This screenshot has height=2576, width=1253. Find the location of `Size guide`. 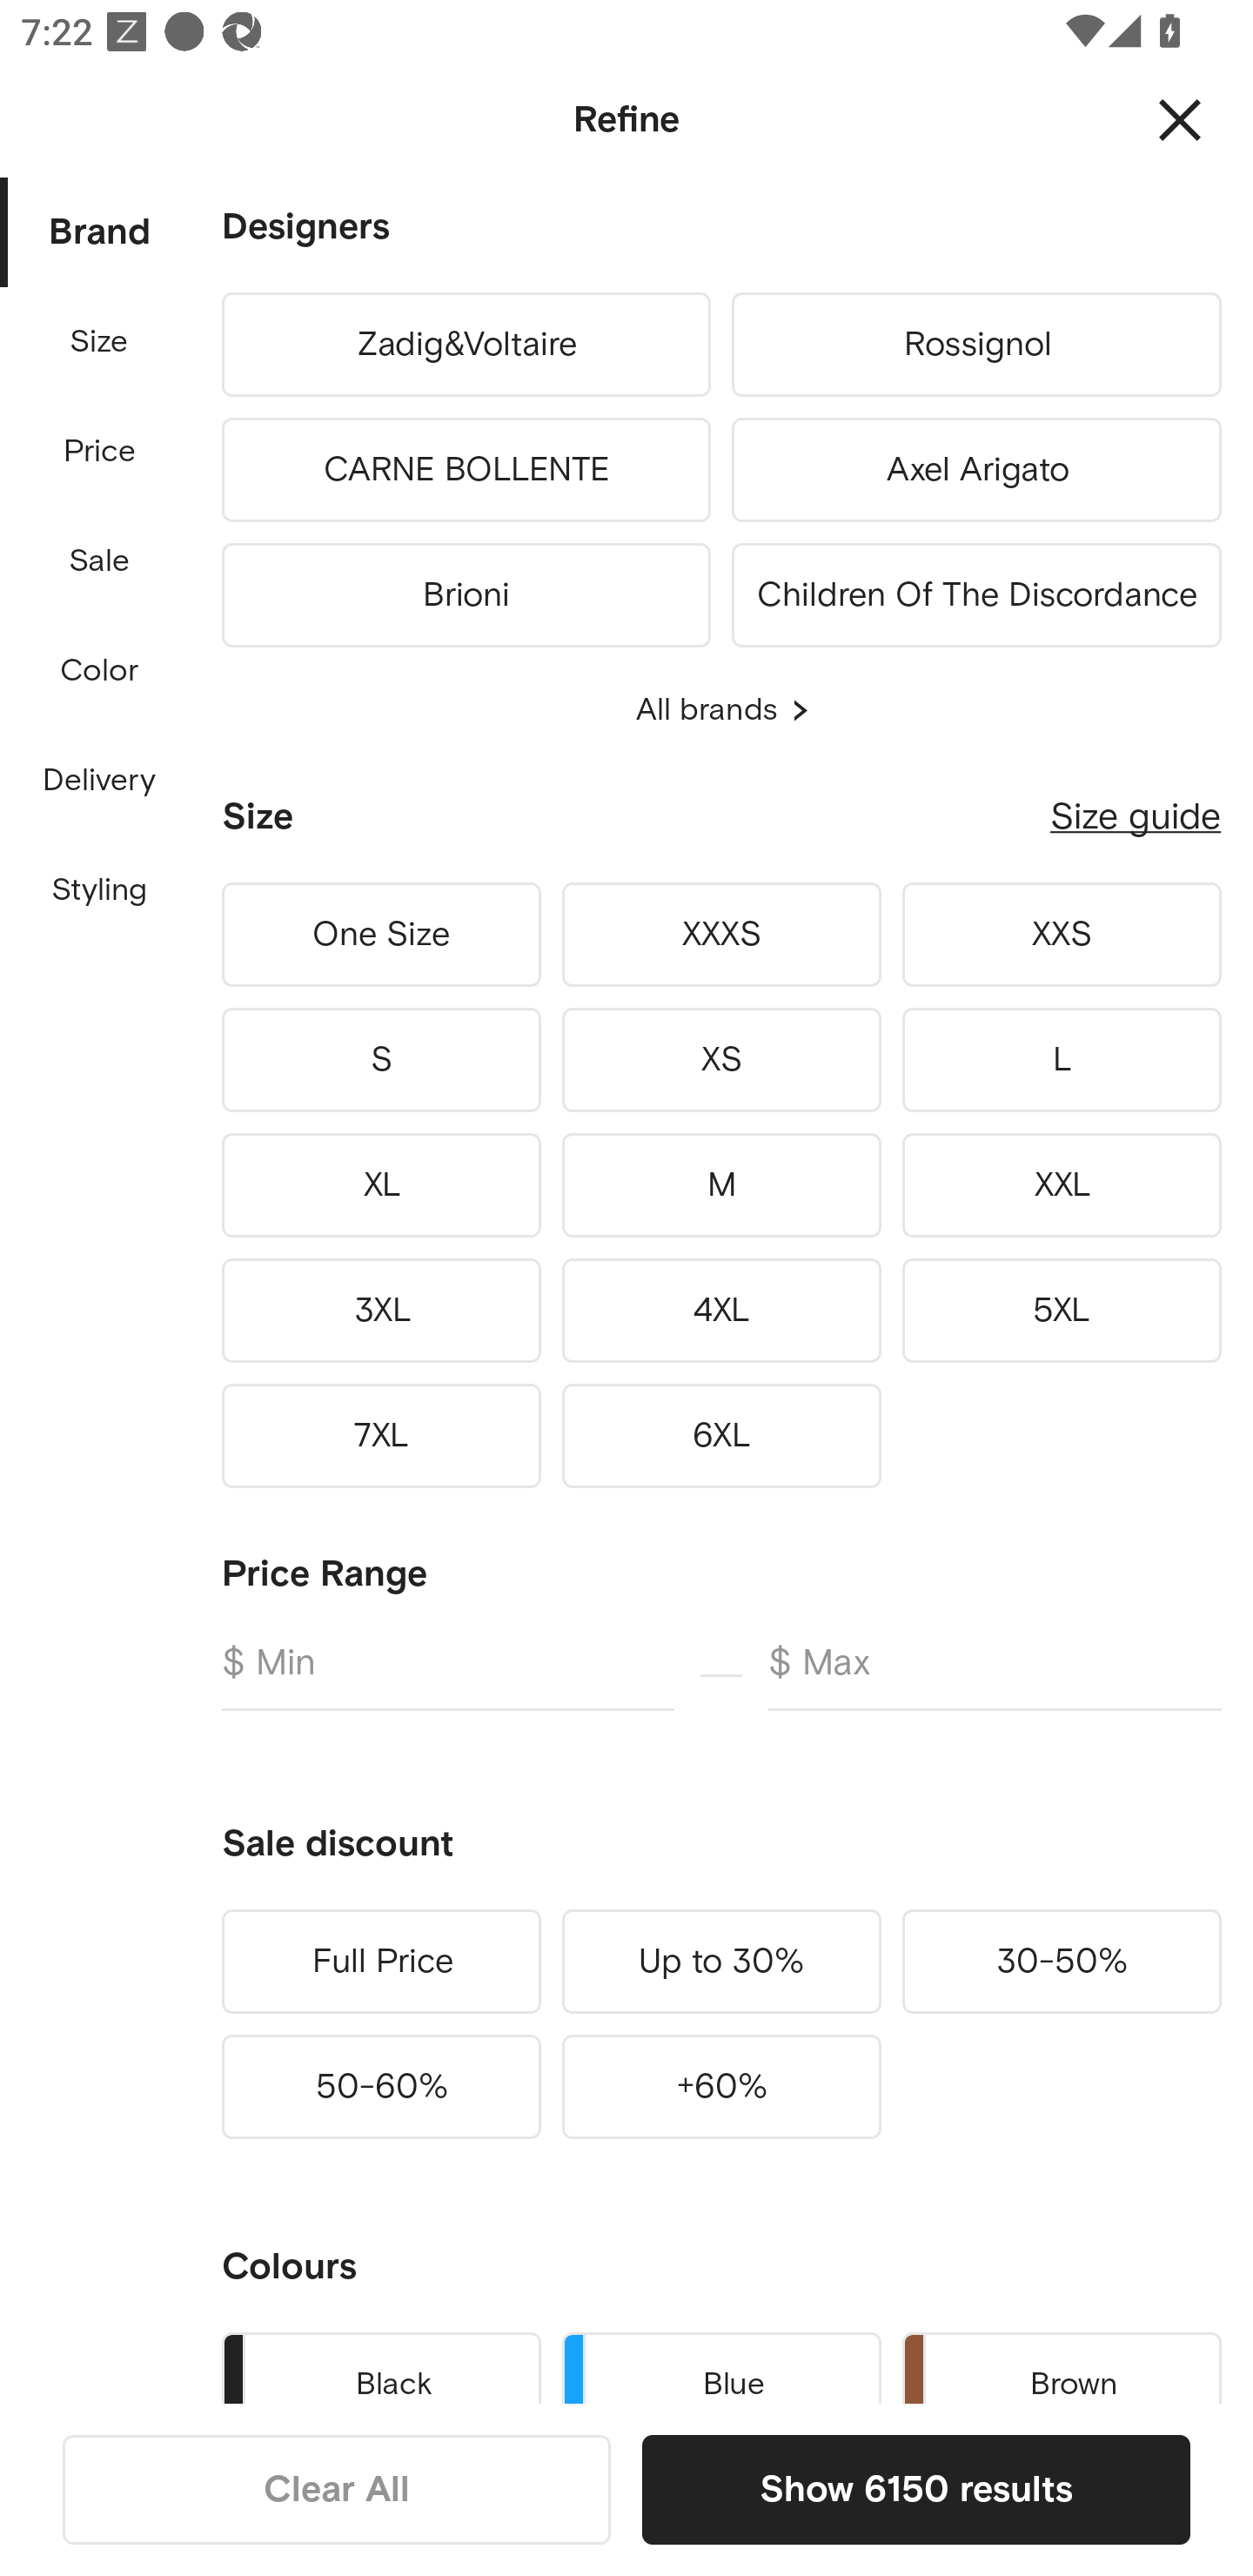

Size guide is located at coordinates (1136, 816).